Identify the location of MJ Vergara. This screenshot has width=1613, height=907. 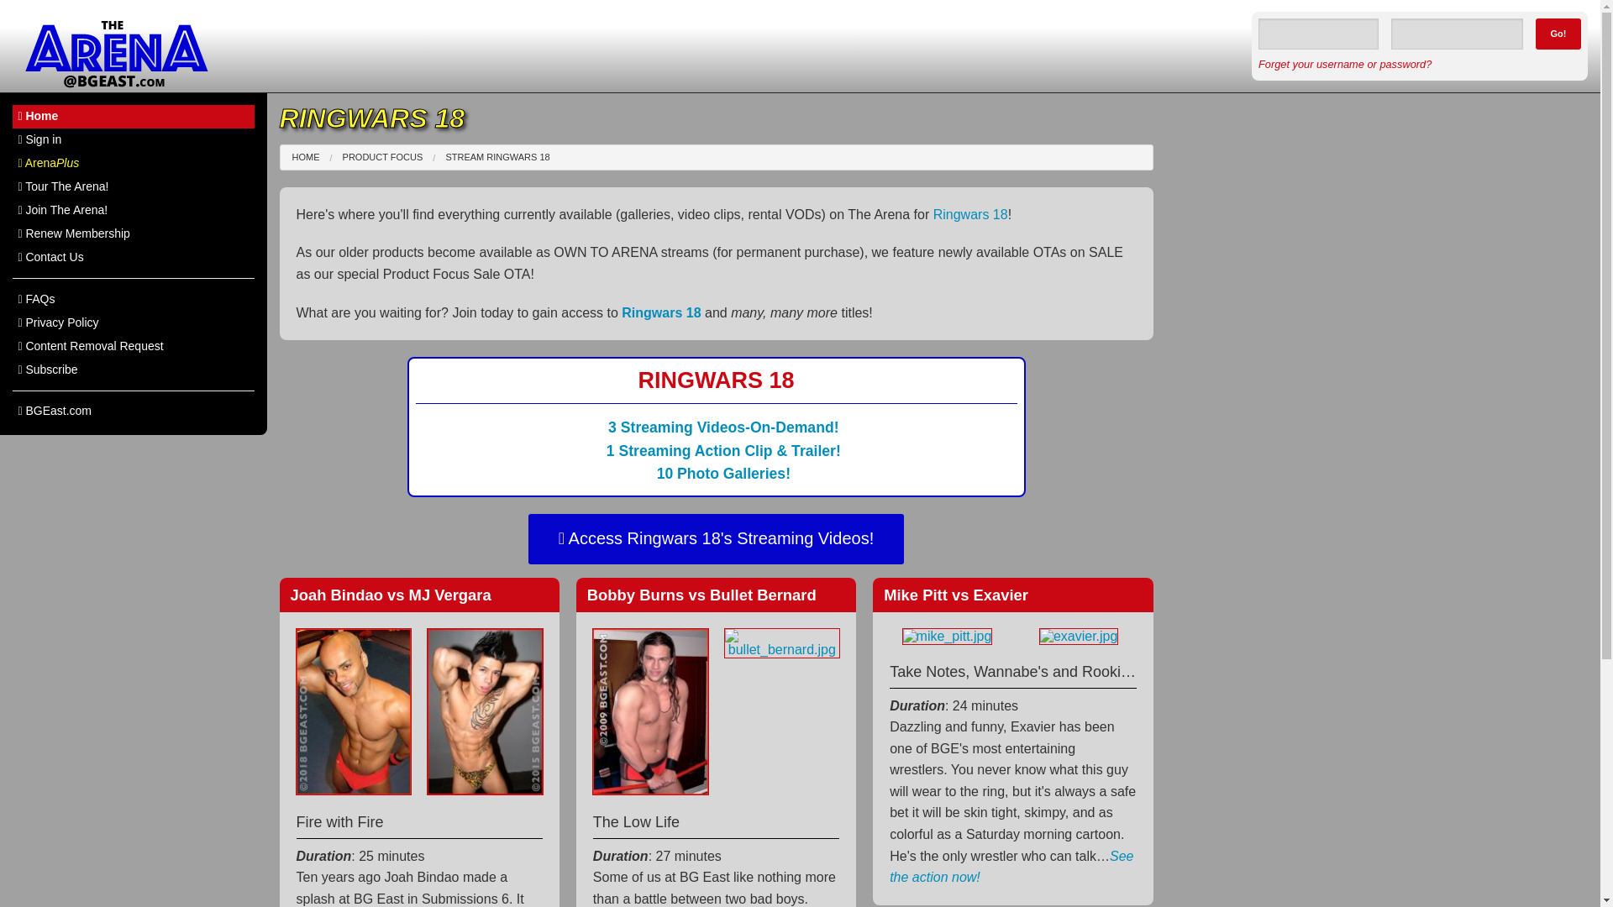
(484, 710).